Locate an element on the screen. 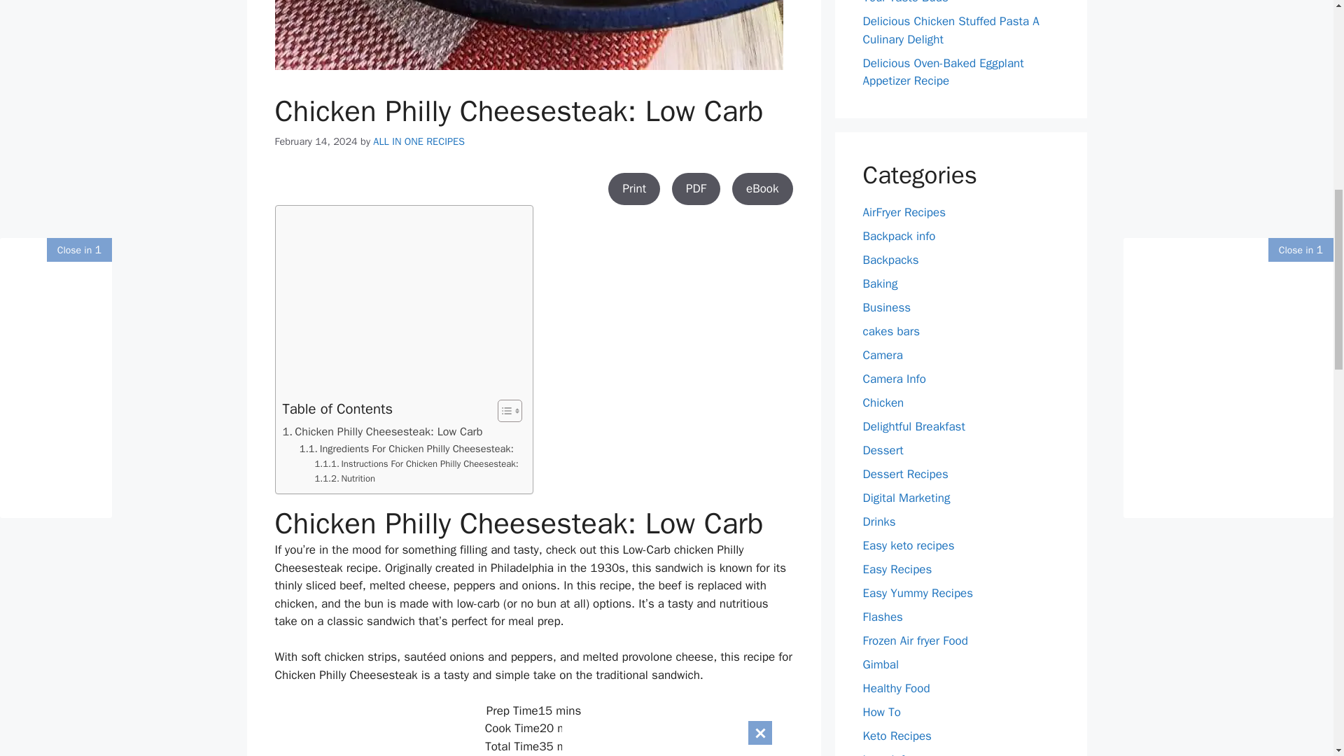 Image resolution: width=1344 pixels, height=756 pixels. Nutrition is located at coordinates (344, 479).